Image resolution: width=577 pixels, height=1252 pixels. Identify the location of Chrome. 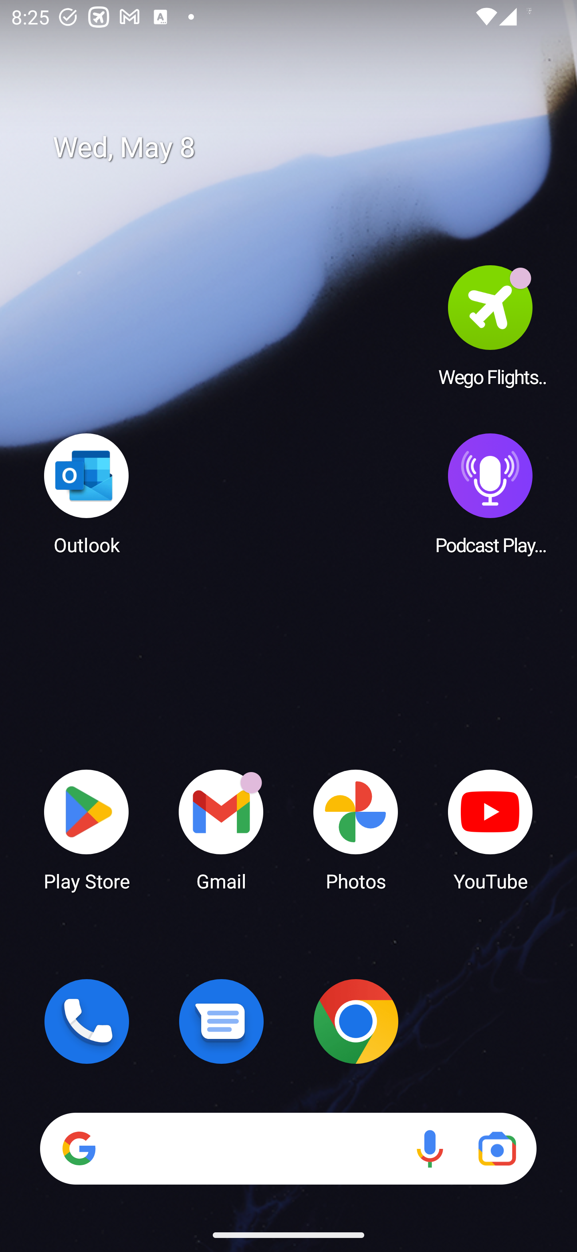
(356, 1021).